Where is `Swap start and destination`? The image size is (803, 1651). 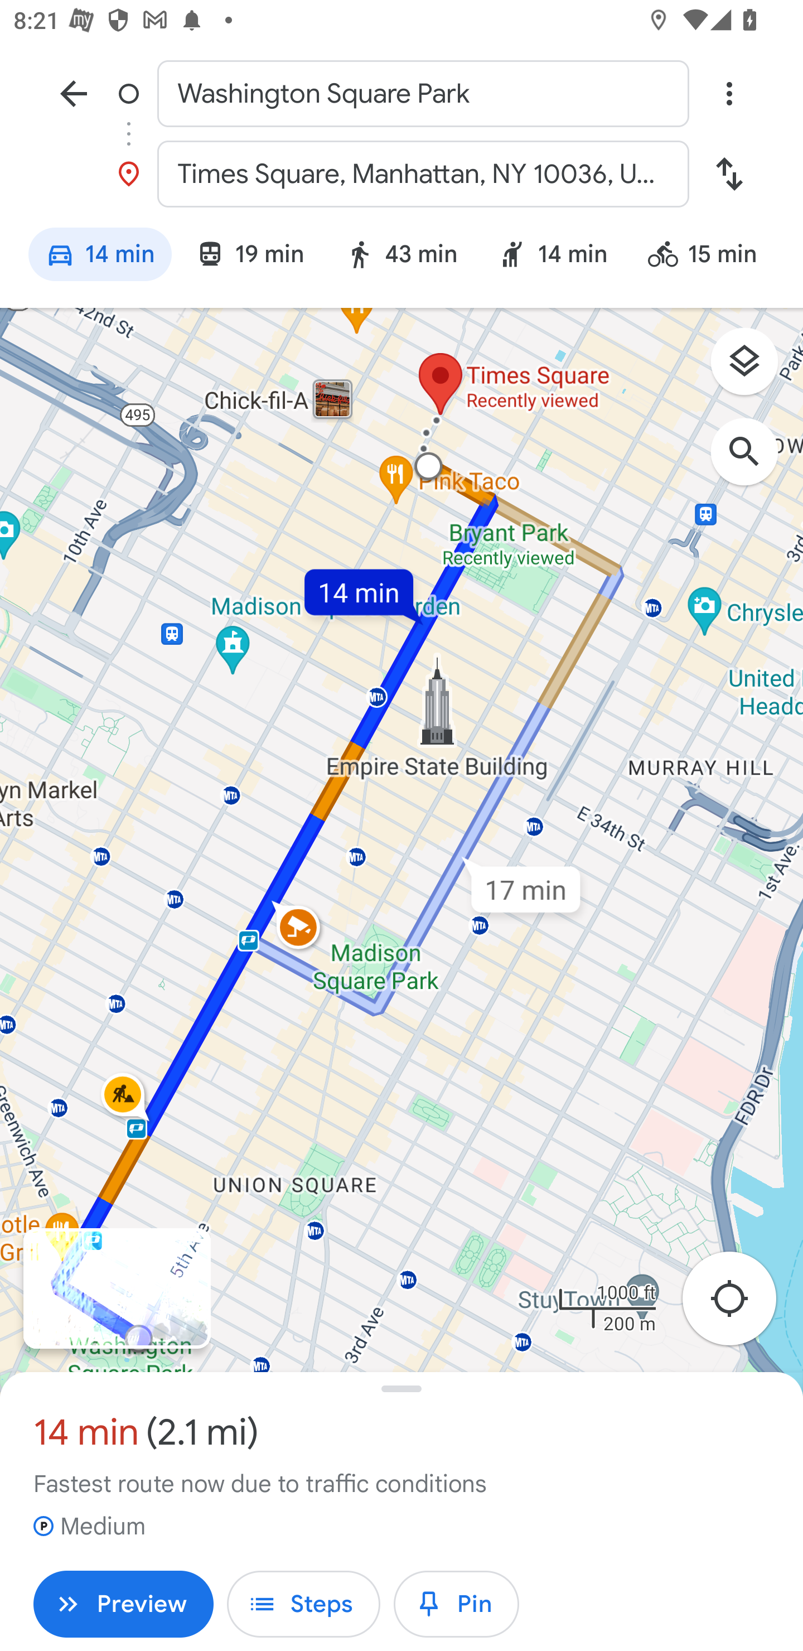 Swap start and destination is located at coordinates (729, 174).